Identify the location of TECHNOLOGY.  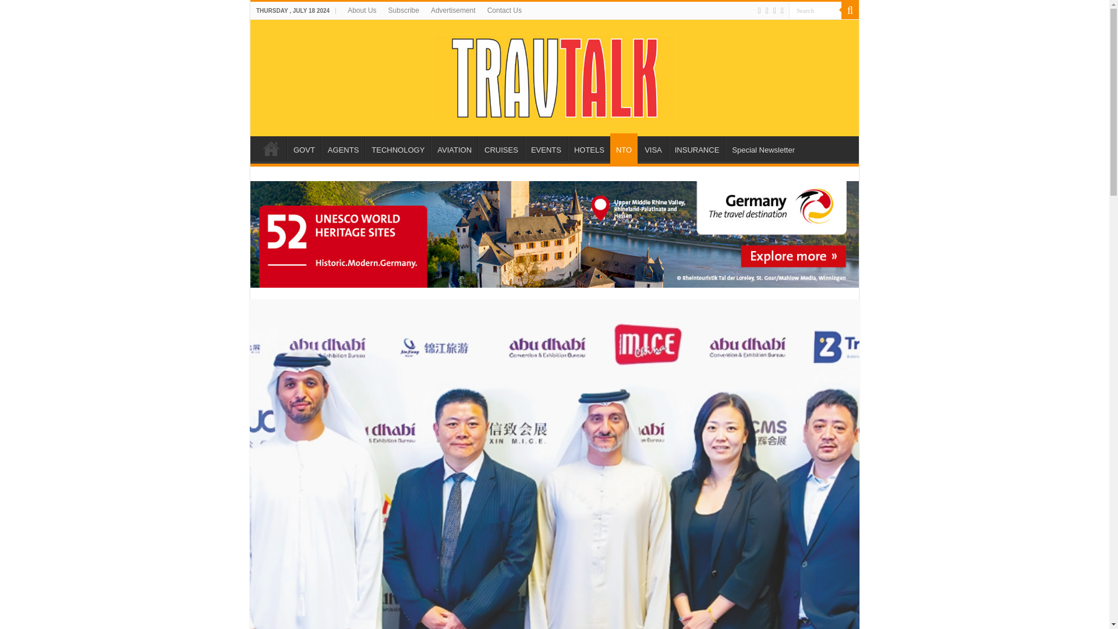
(398, 149).